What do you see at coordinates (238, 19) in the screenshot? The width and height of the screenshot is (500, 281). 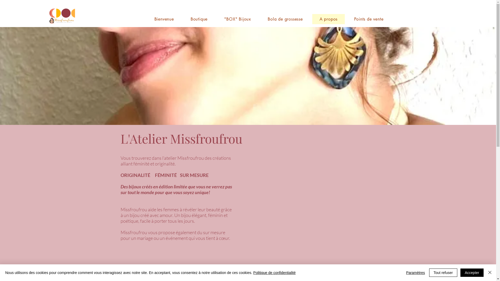 I see `"BOX" Bijoux` at bounding box center [238, 19].